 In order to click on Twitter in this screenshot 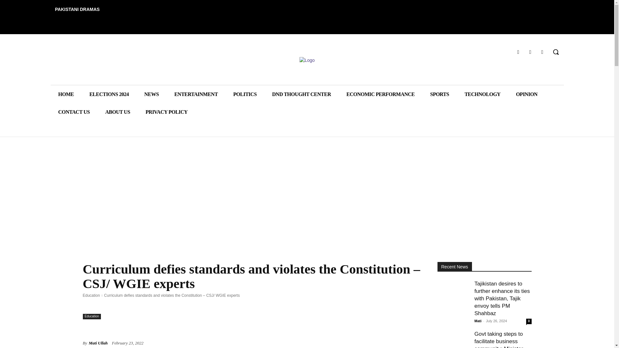, I will do `click(542, 52)`.